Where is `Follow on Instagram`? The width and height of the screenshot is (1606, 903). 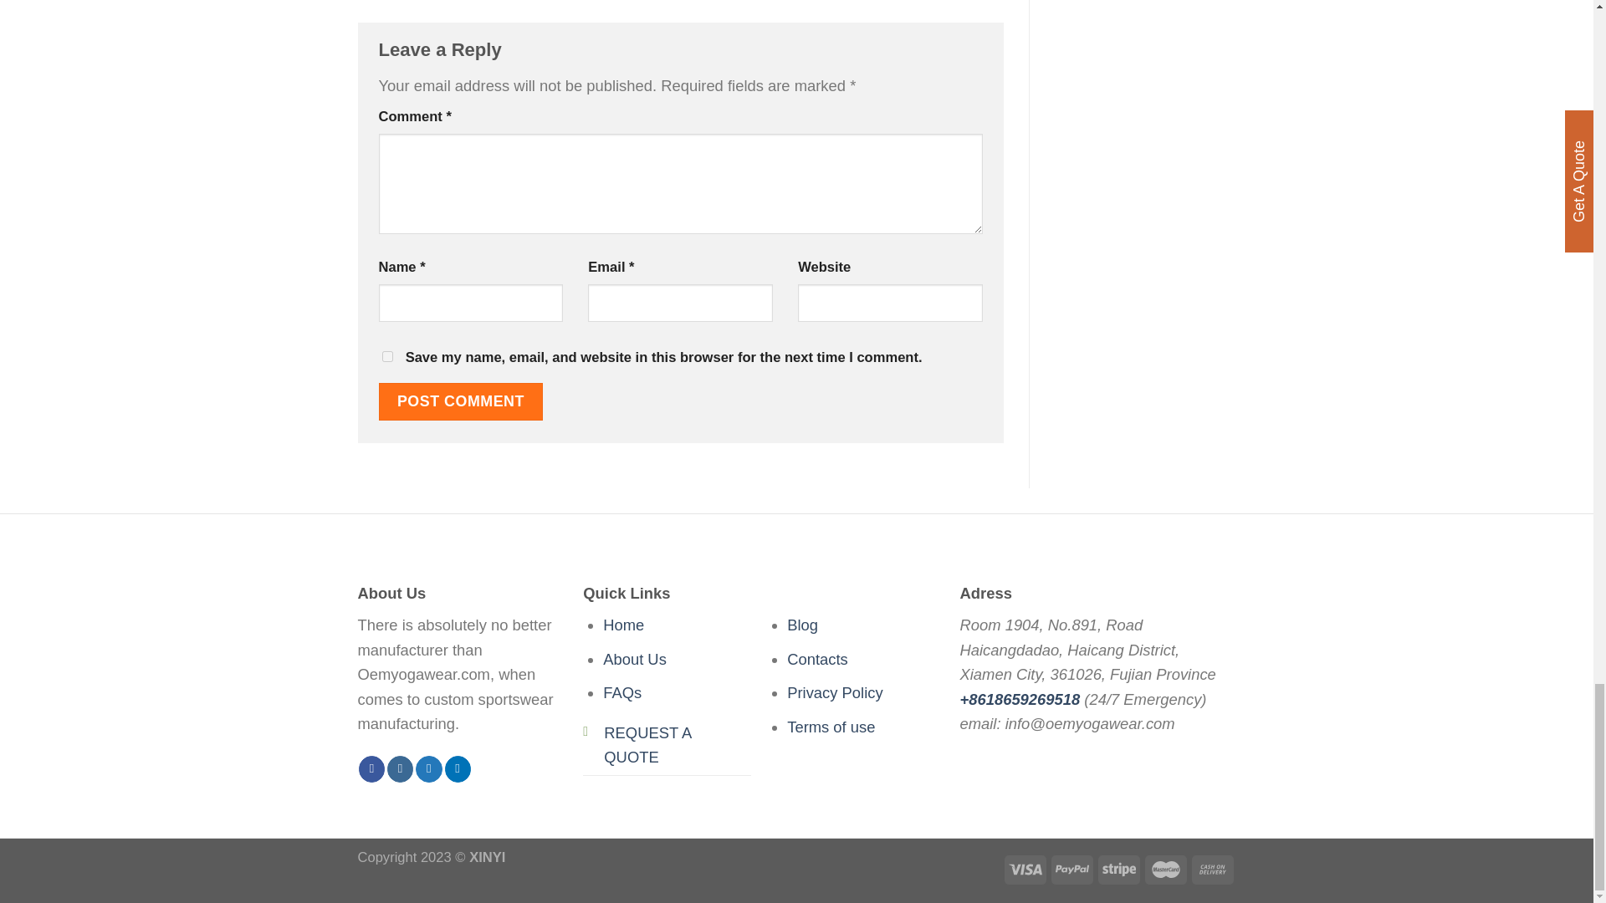
Follow on Instagram is located at coordinates (400, 769).